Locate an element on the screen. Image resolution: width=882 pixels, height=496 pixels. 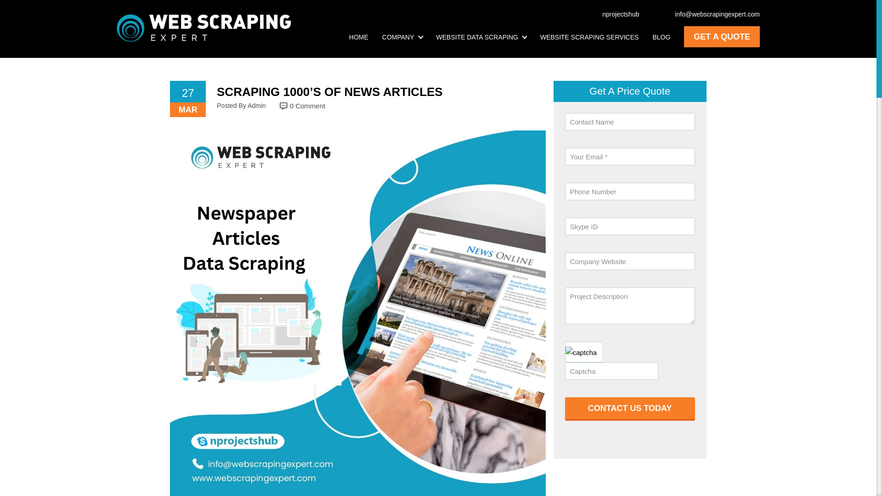
HOME is located at coordinates (359, 37).